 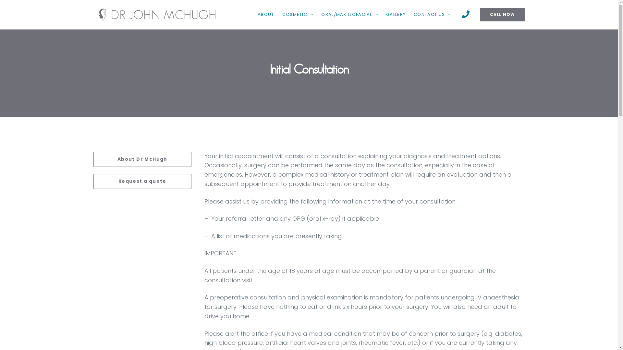 What do you see at coordinates (143, 181) in the screenshot?
I see `Request a quote` at bounding box center [143, 181].